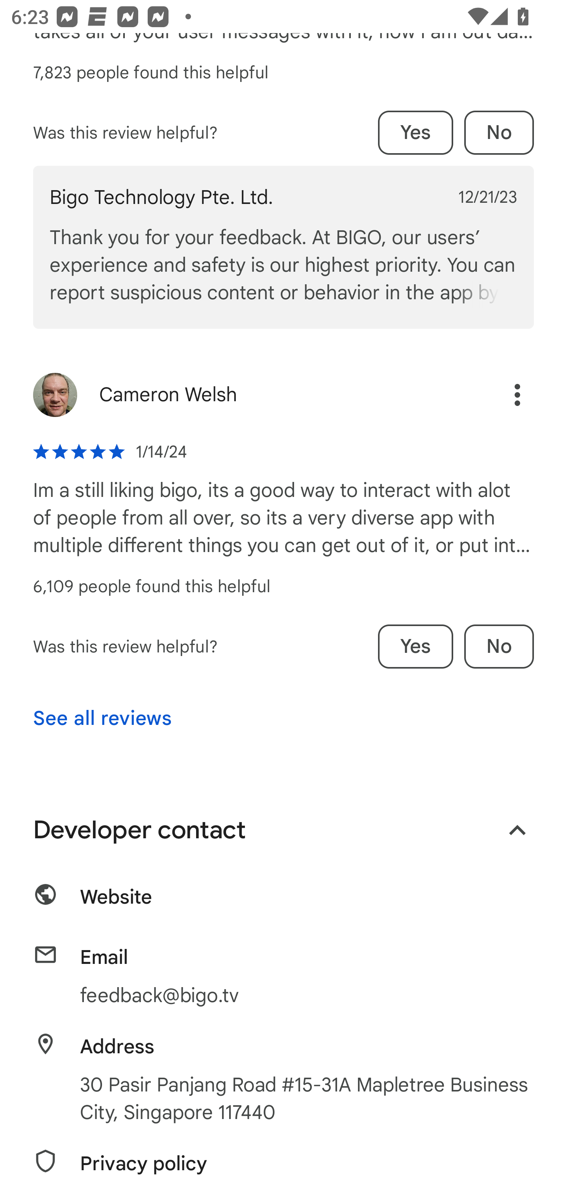  What do you see at coordinates (415, 132) in the screenshot?
I see `Yes` at bounding box center [415, 132].